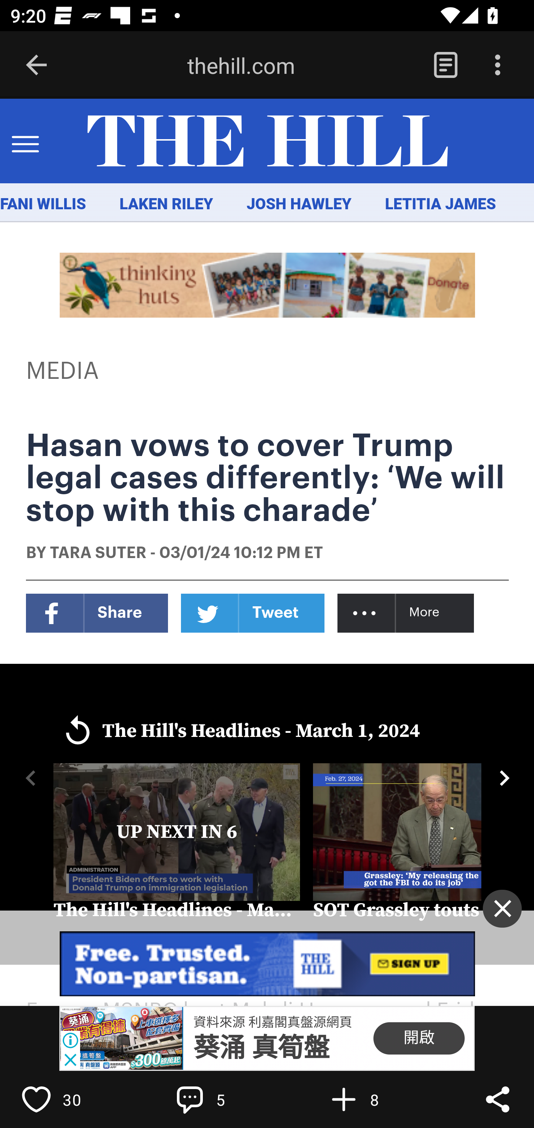 The height and width of the screenshot is (1128, 534). Describe the element at coordinates (167, 204) in the screenshot. I see `LAKEN RILEY` at that location.